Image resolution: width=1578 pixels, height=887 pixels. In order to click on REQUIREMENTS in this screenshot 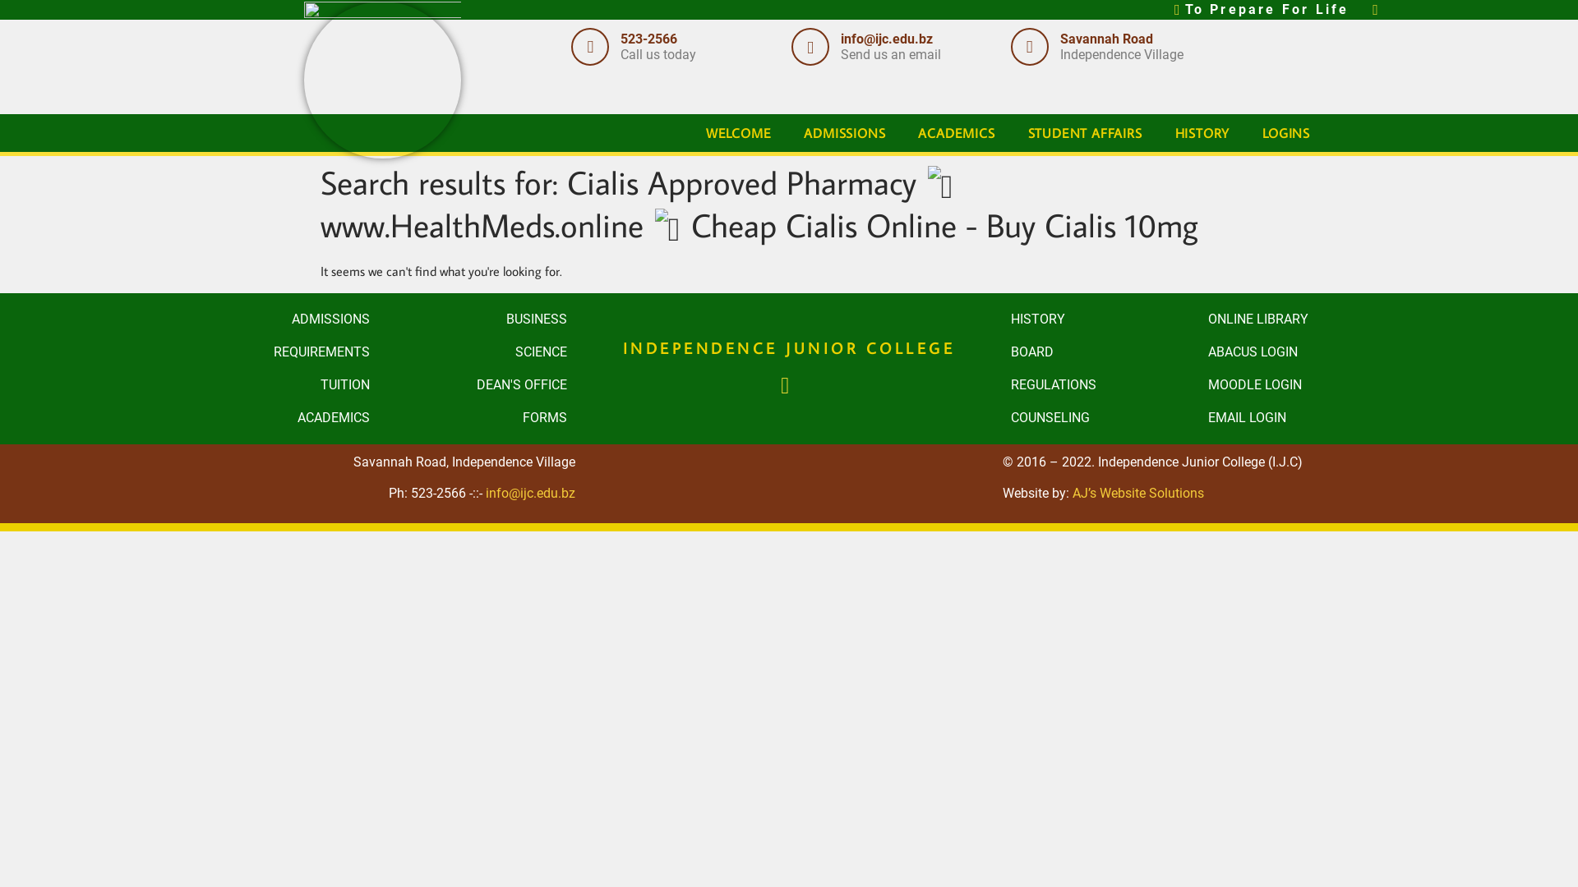, I will do `click(279, 352)`.